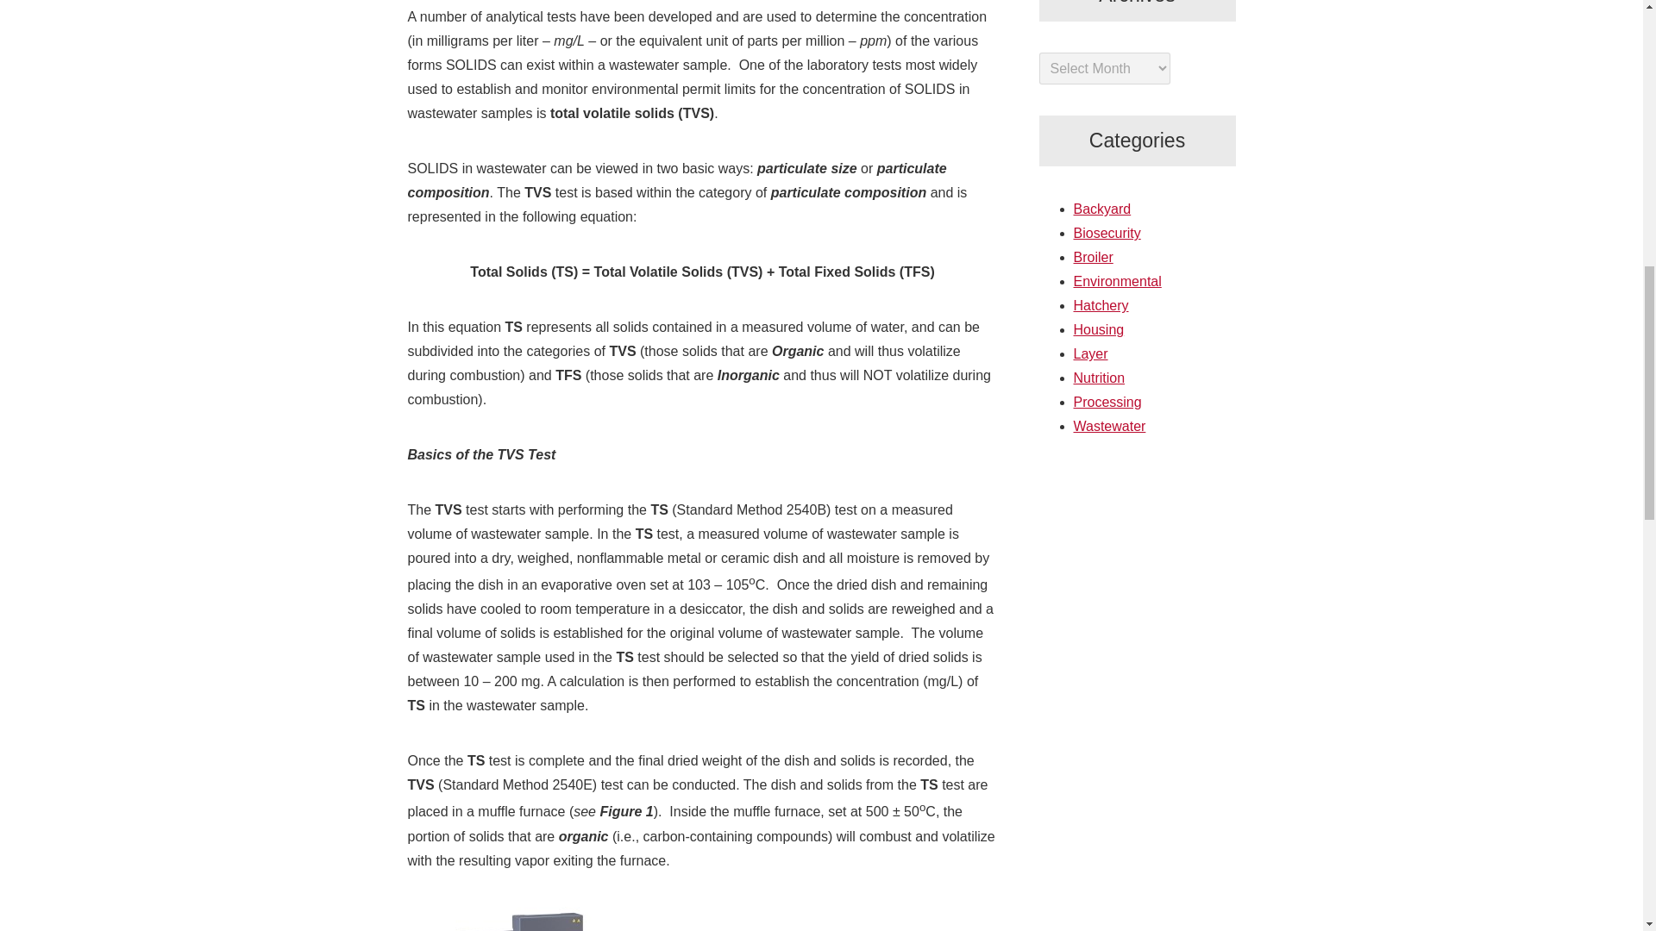 The width and height of the screenshot is (1656, 931). Describe the element at coordinates (1102, 209) in the screenshot. I see `Backyard` at that location.